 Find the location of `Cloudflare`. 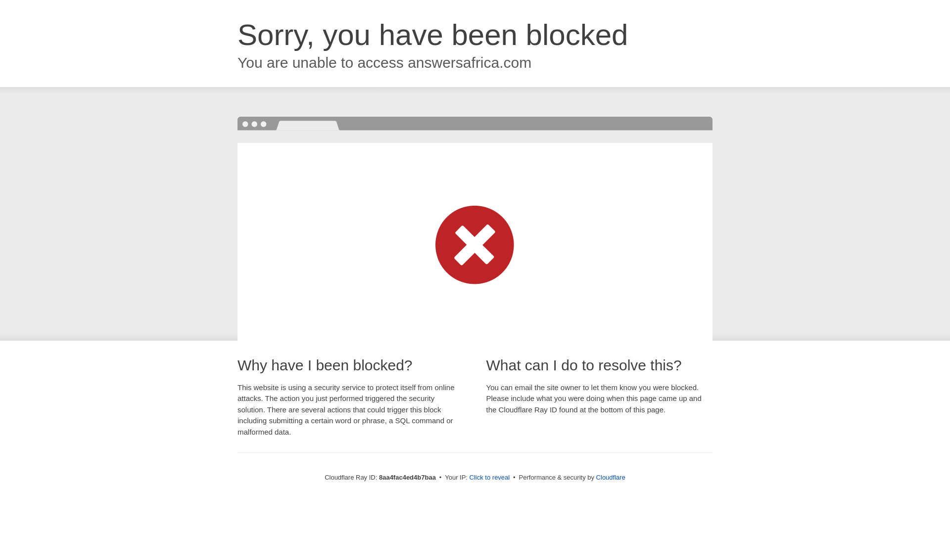

Cloudflare is located at coordinates (611, 477).